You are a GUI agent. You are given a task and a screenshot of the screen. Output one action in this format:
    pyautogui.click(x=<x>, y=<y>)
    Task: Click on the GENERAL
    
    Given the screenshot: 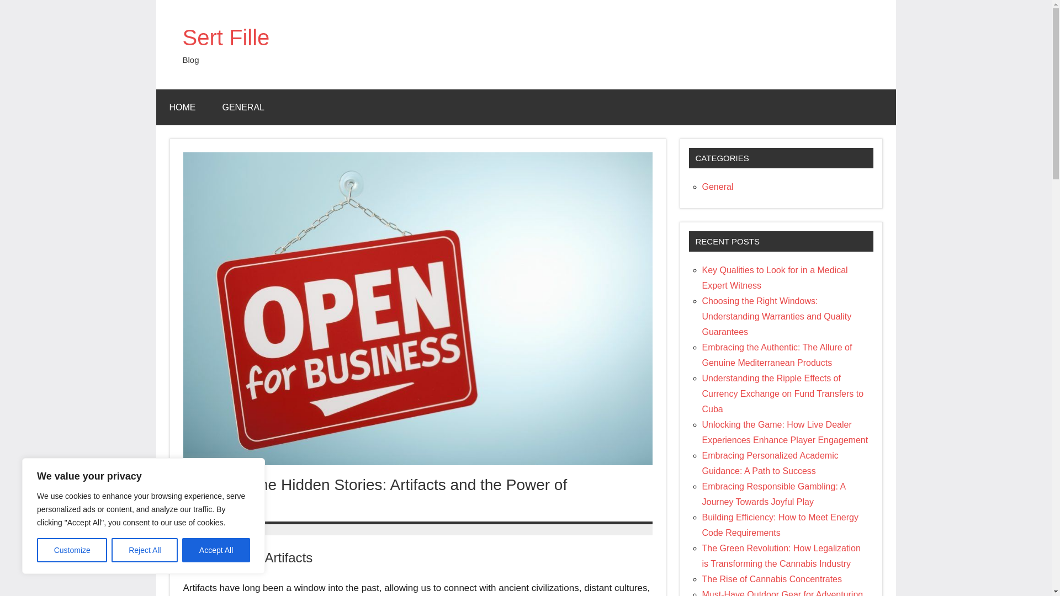 What is the action you would take?
    pyautogui.click(x=243, y=107)
    